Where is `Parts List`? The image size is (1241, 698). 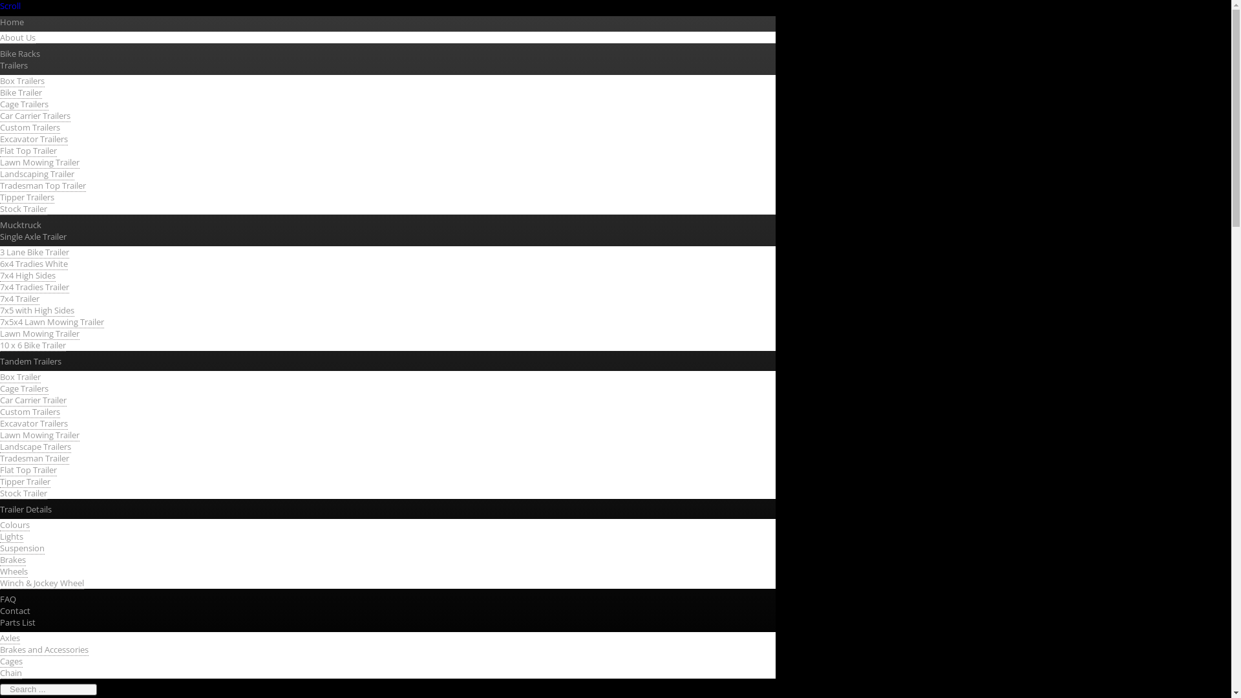 Parts List is located at coordinates (18, 622).